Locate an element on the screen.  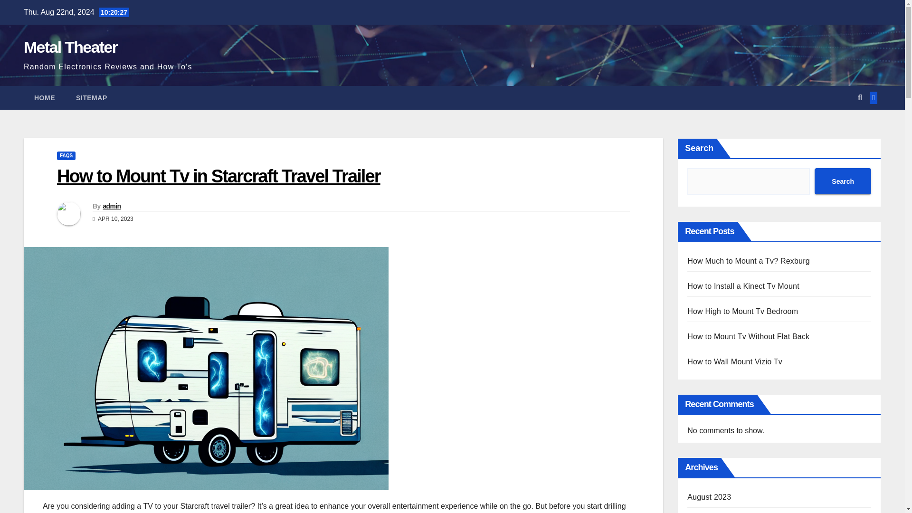
Metal Theater is located at coordinates (70, 47).